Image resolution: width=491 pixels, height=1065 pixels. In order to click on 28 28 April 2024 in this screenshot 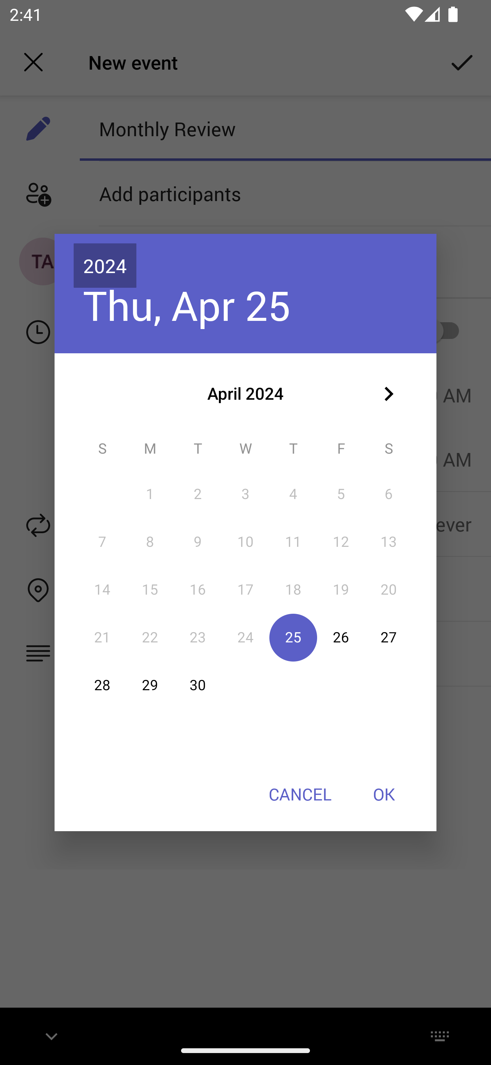, I will do `click(102, 685)`.